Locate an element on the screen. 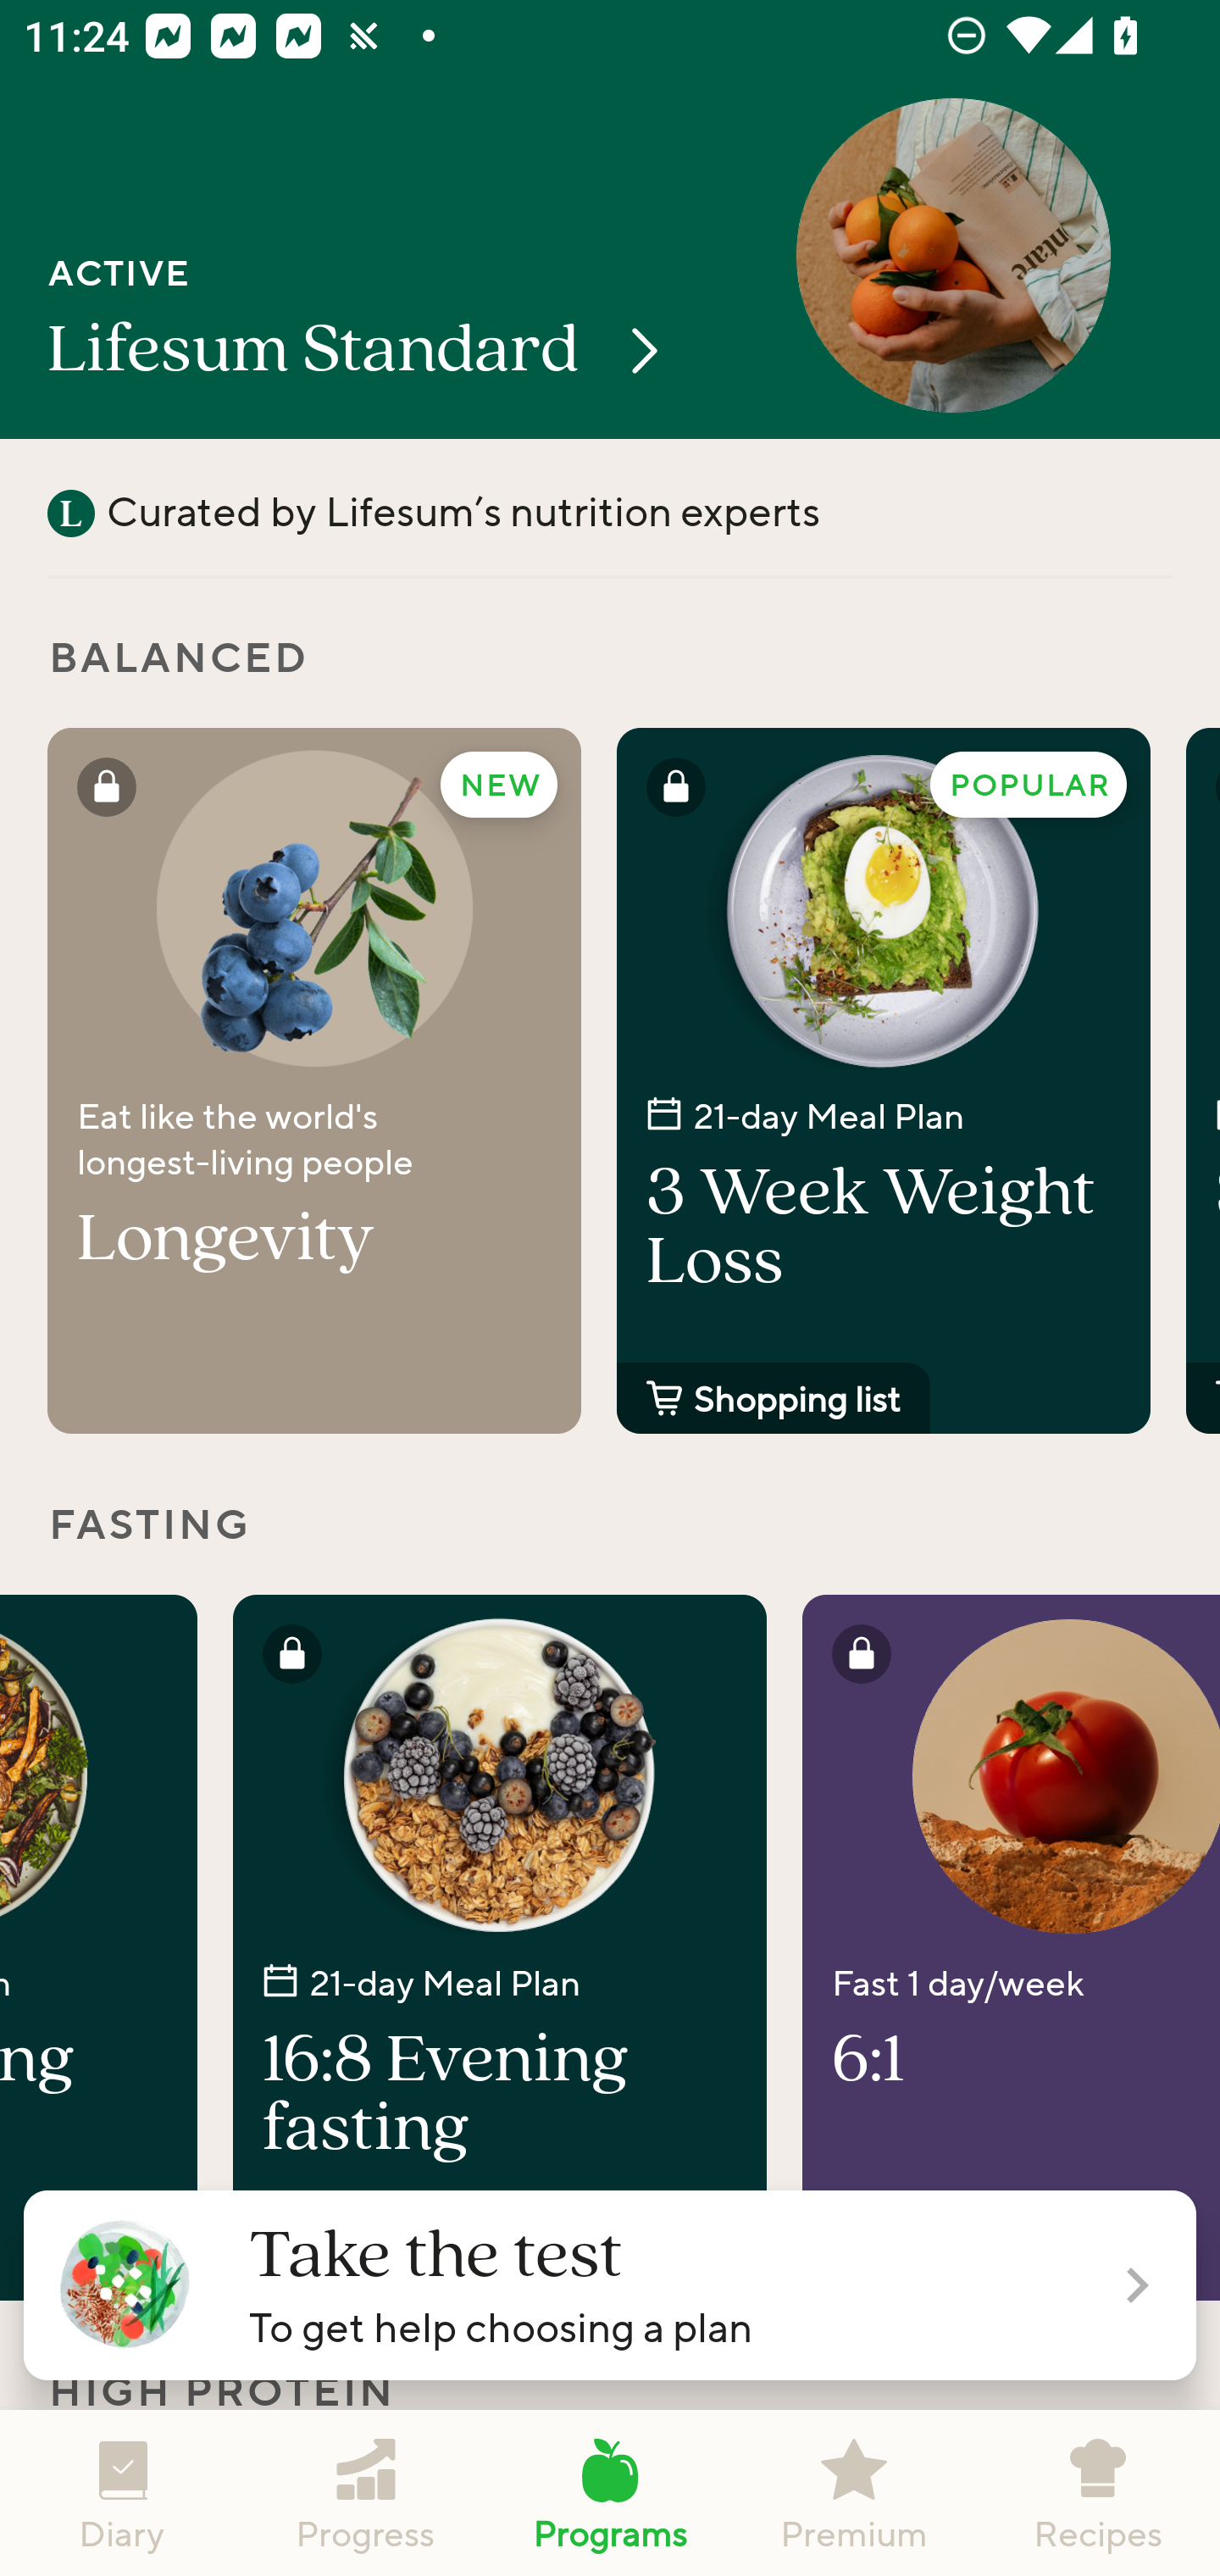  Fast 1 day/week 6:1 is located at coordinates (1012, 1947).